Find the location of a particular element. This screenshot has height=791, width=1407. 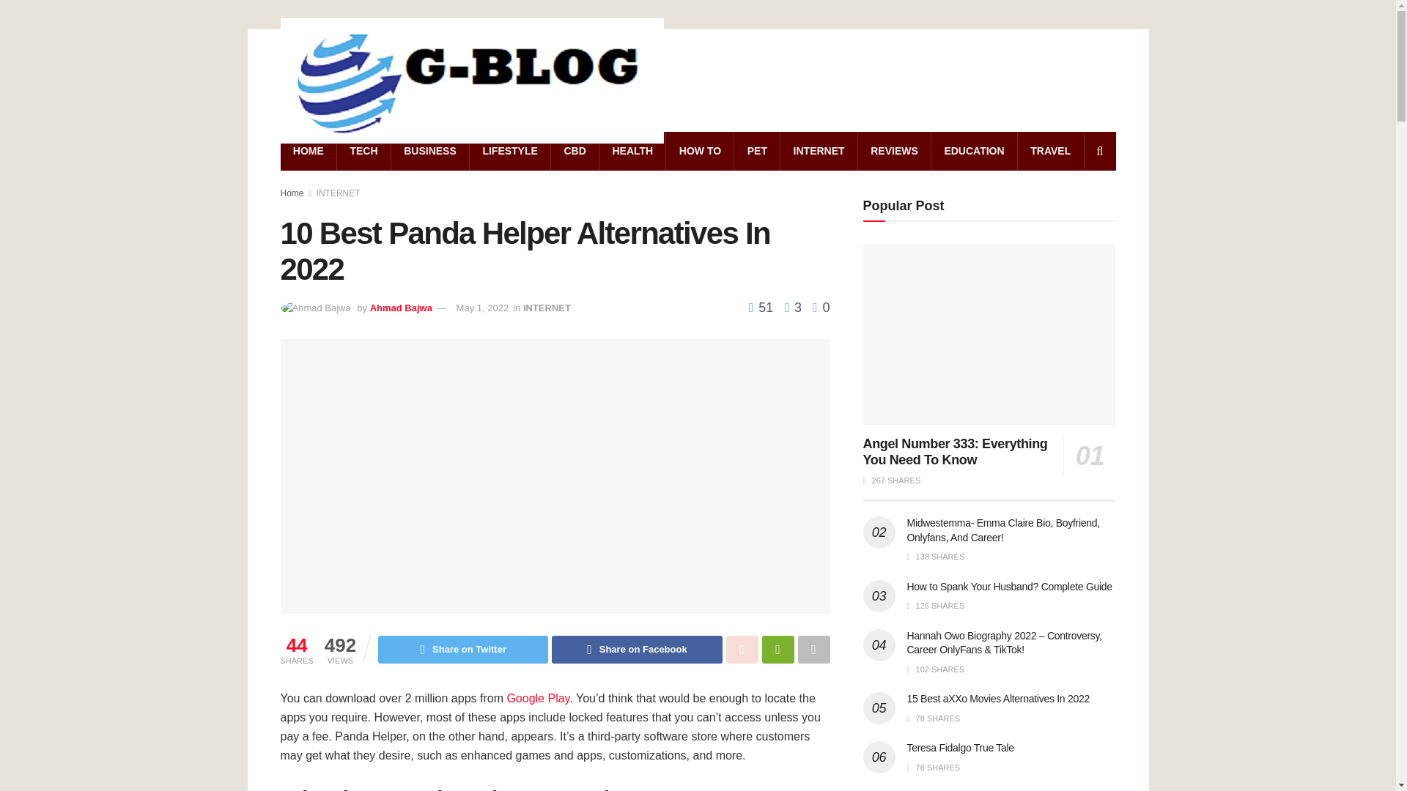

HOME is located at coordinates (308, 151).